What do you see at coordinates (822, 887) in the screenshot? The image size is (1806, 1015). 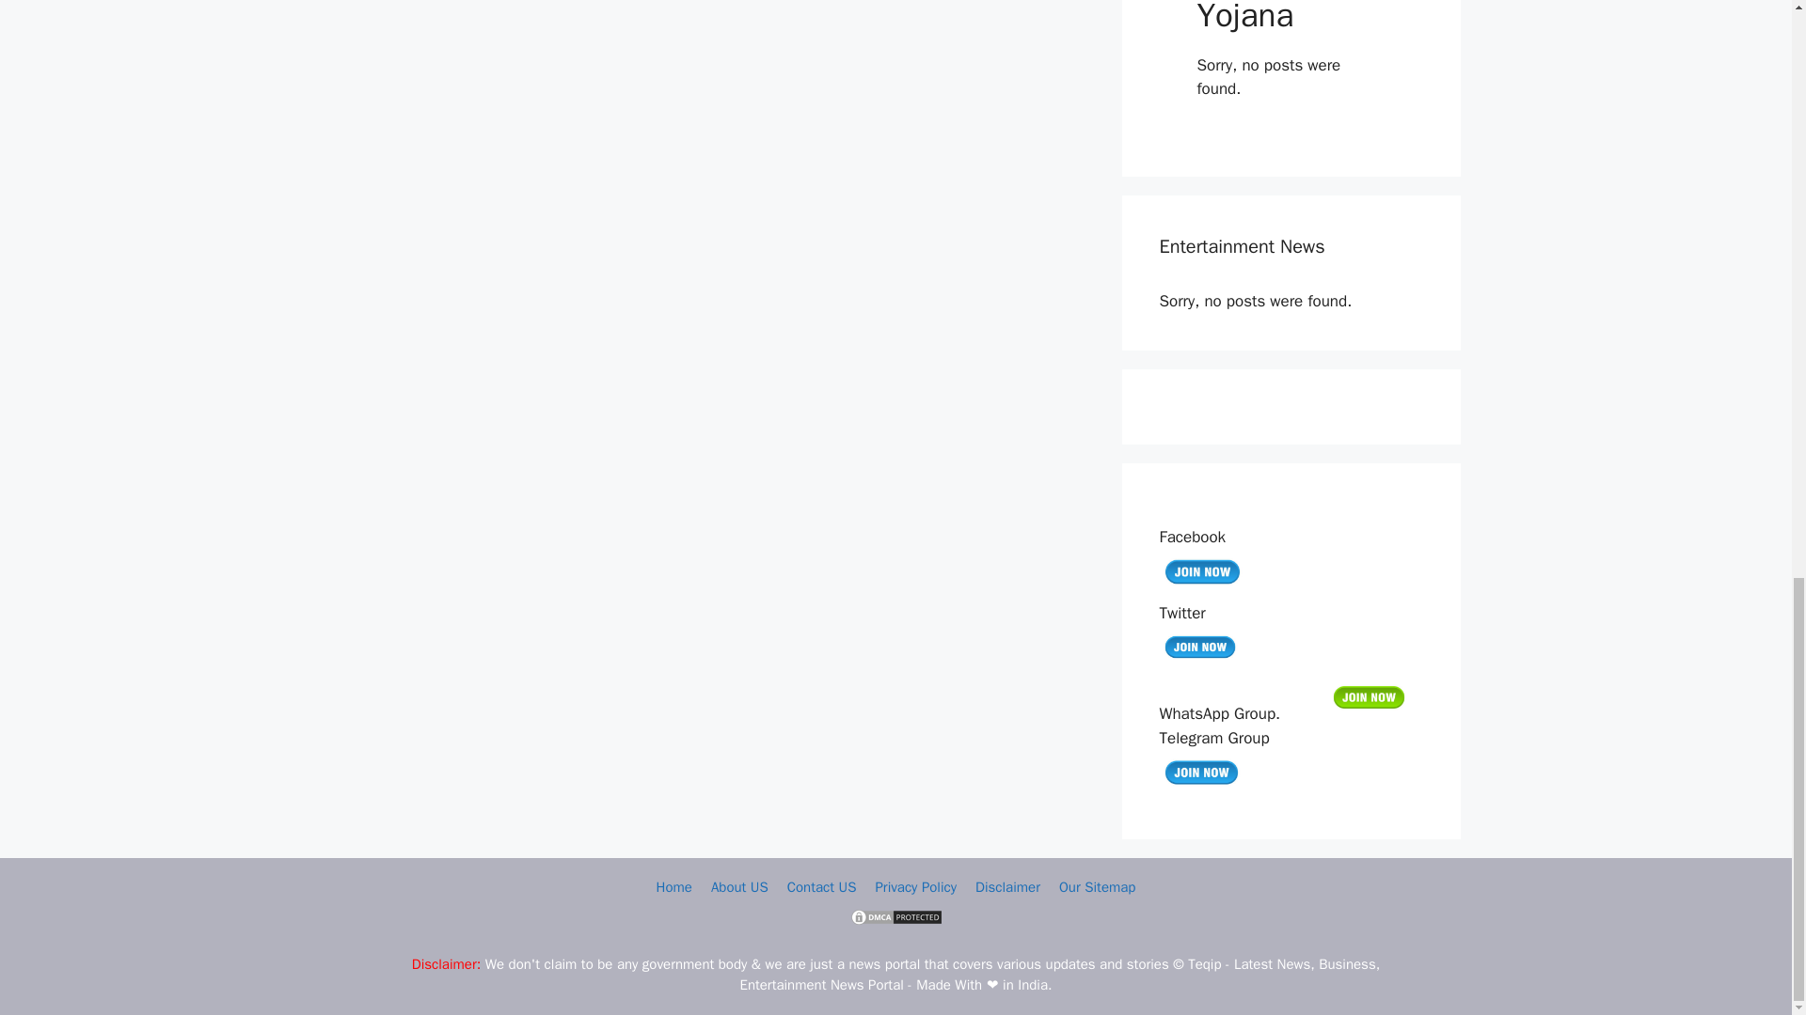 I see `Contact US` at bounding box center [822, 887].